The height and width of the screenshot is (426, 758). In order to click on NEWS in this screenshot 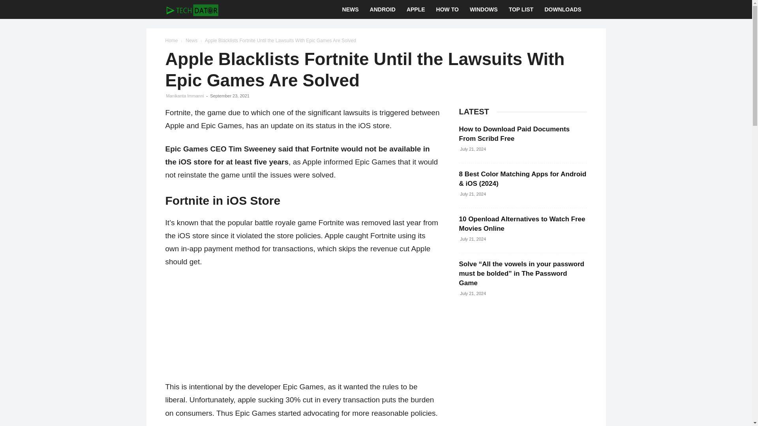, I will do `click(351, 9)`.